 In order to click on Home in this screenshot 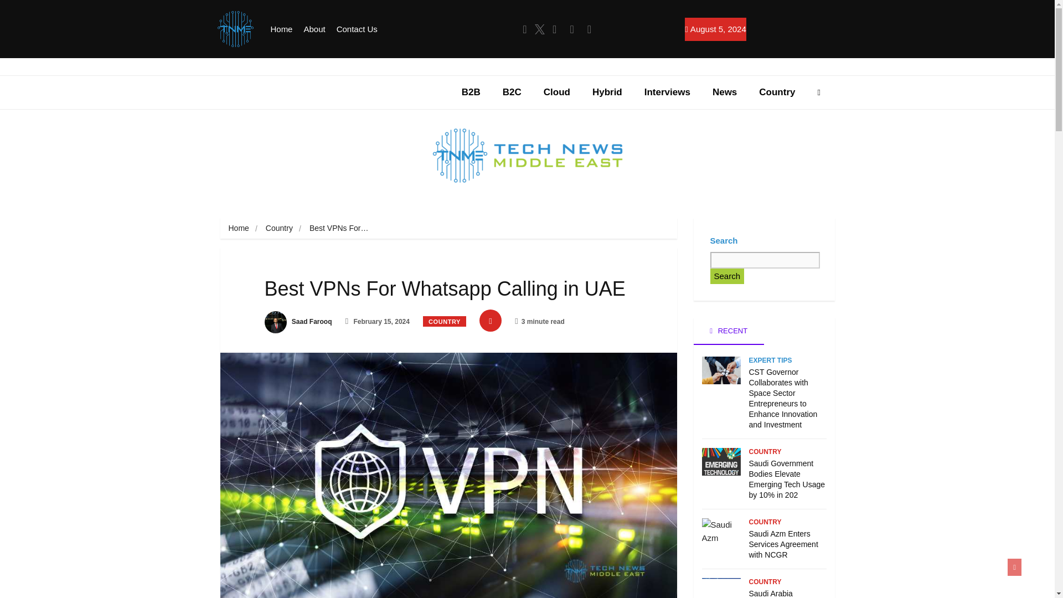, I will do `click(238, 228)`.